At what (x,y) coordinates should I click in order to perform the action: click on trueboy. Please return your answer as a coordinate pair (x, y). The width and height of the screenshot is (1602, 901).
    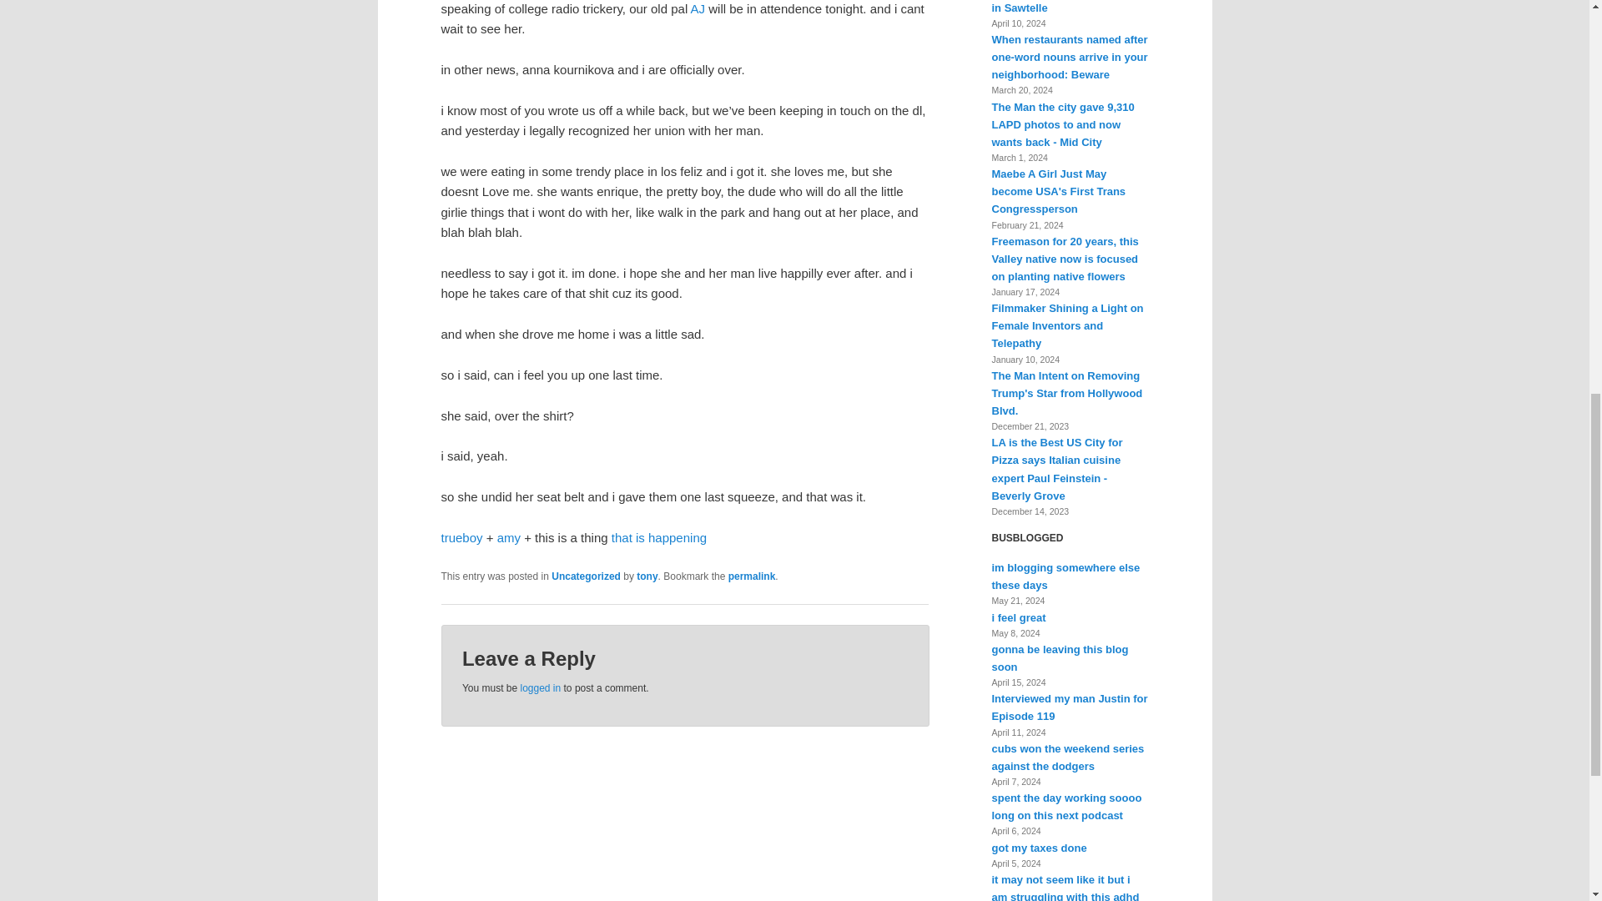
    Looking at the image, I should click on (461, 537).